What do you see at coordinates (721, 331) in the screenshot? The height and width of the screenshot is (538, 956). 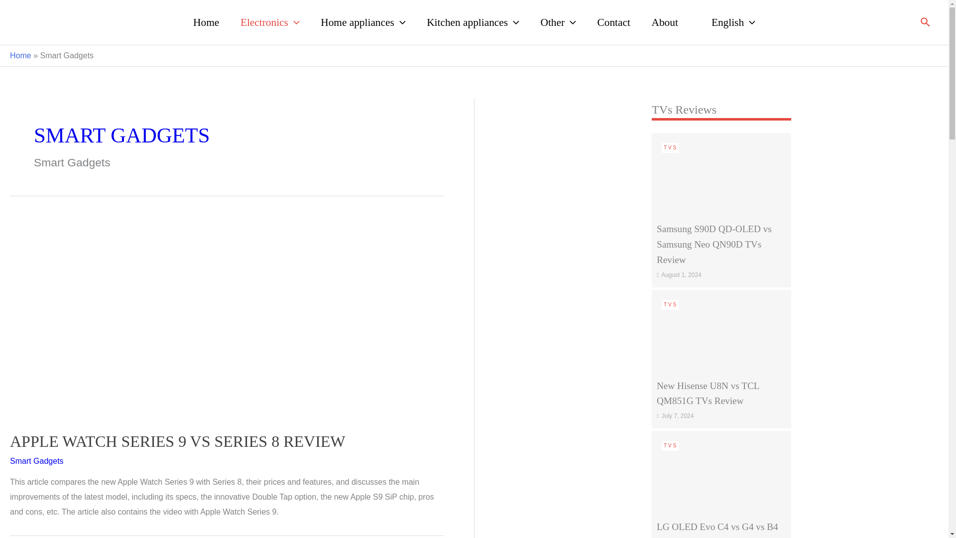 I see `New Hisense U8N vs TCL QM851G TVs Review` at bounding box center [721, 331].